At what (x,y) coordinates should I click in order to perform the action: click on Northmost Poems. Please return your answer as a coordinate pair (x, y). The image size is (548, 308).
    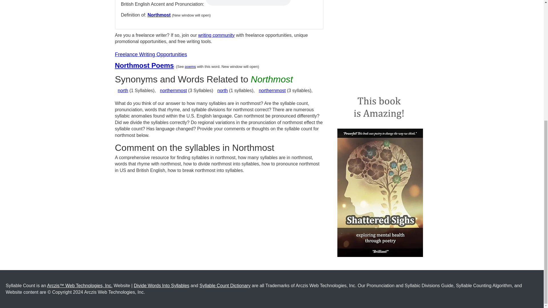
    Looking at the image, I should click on (144, 66).